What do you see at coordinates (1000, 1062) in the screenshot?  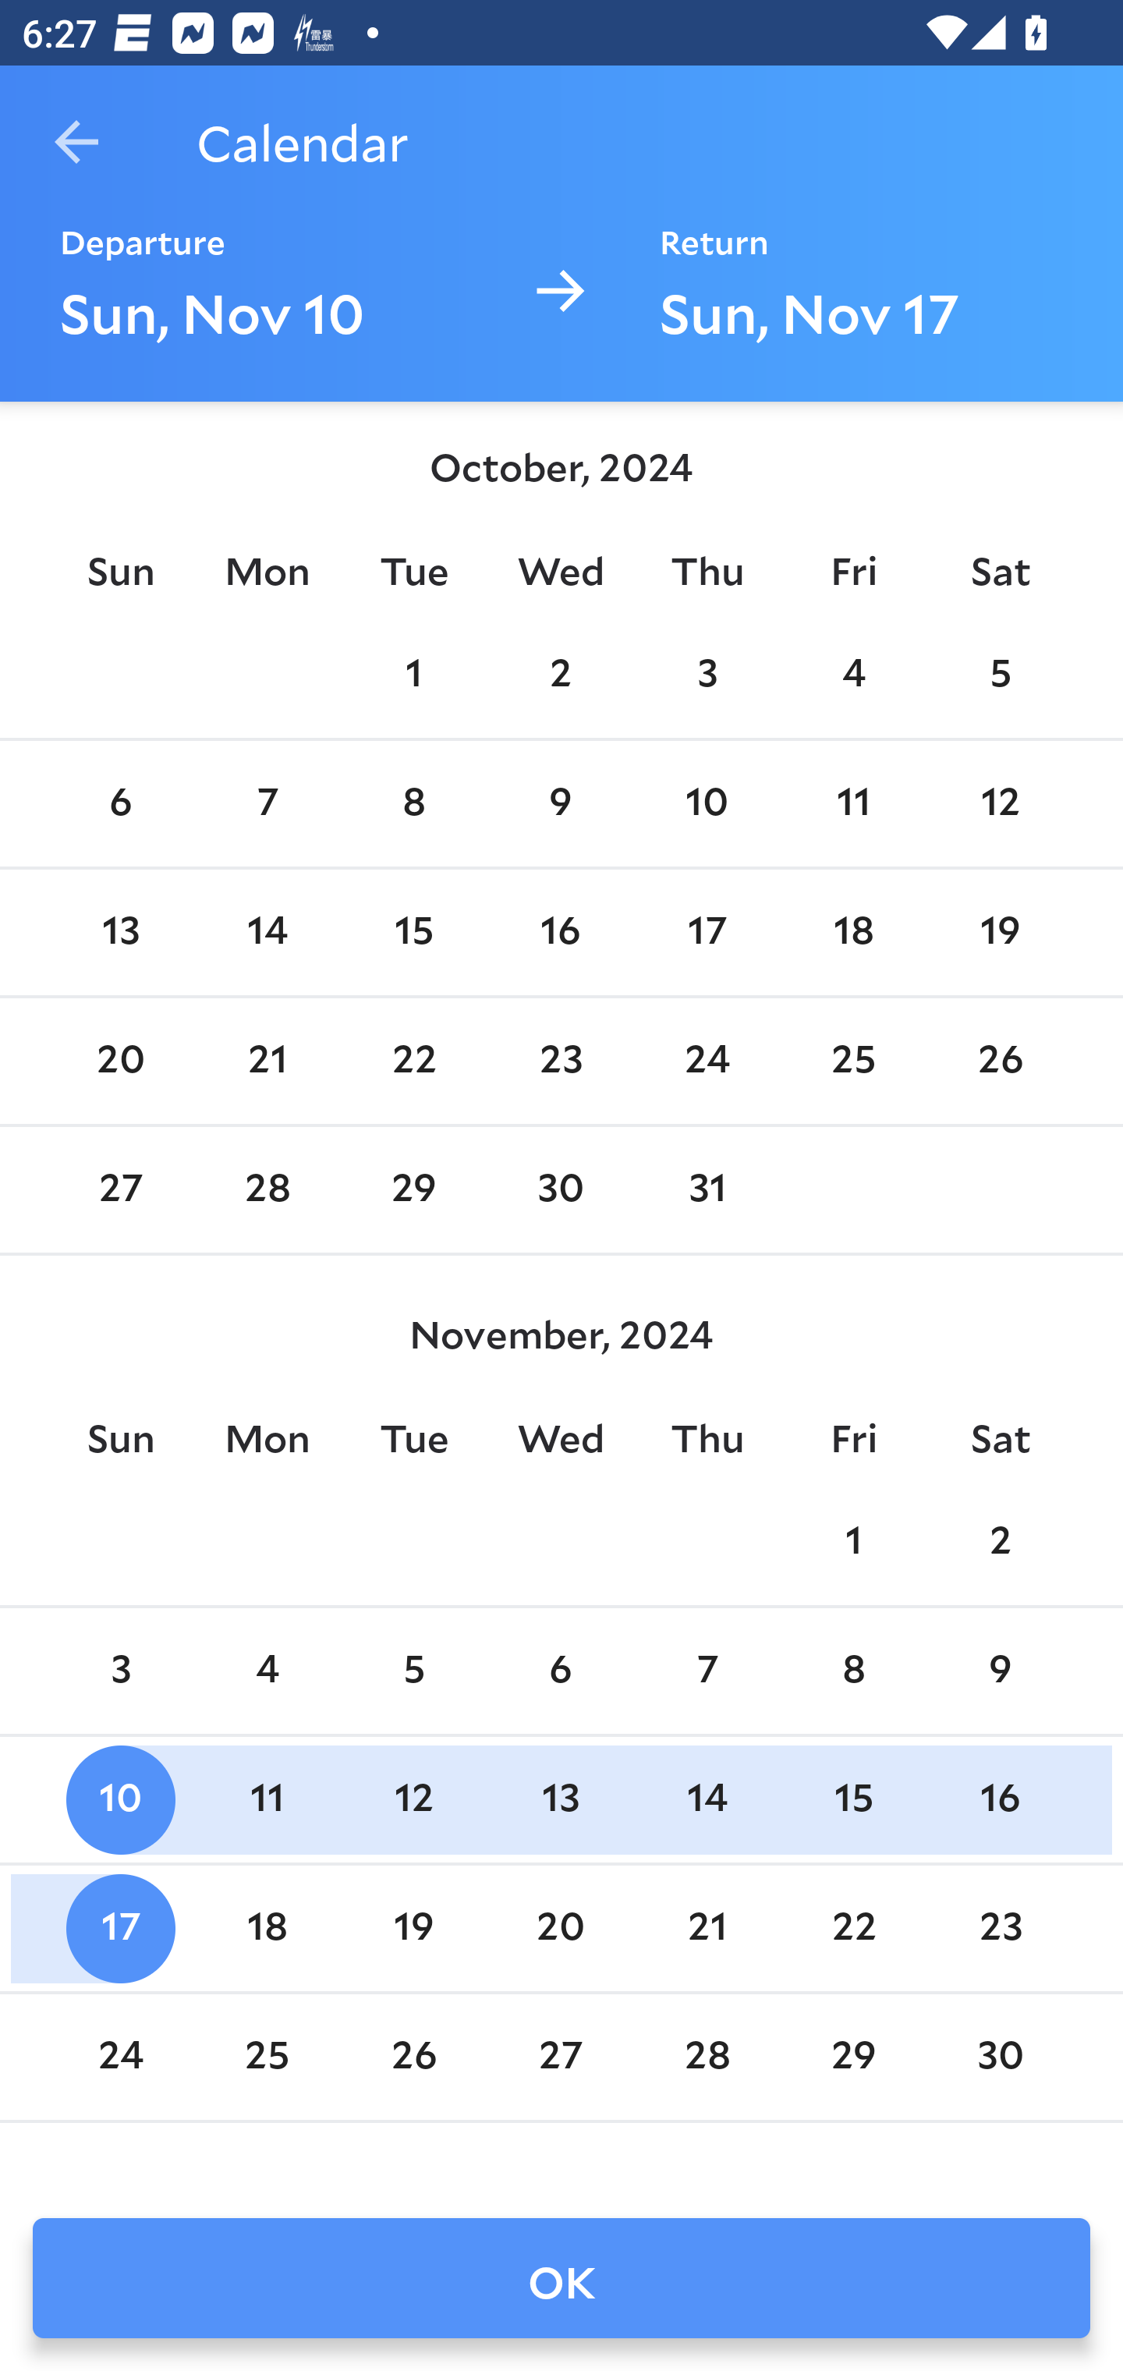 I see `26` at bounding box center [1000, 1062].